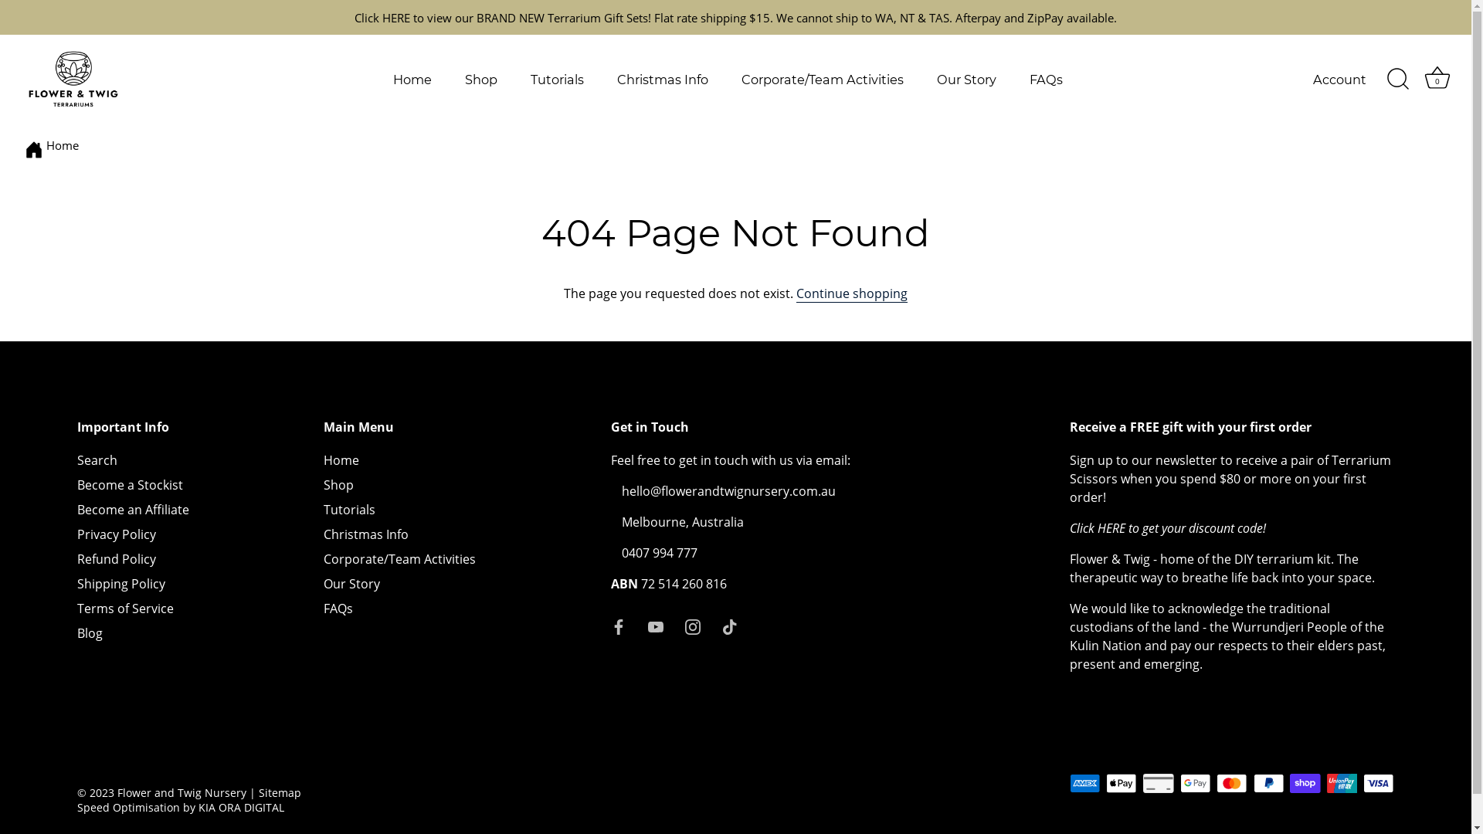 This screenshot has height=834, width=1483. What do you see at coordinates (90, 633) in the screenshot?
I see `Blog` at bounding box center [90, 633].